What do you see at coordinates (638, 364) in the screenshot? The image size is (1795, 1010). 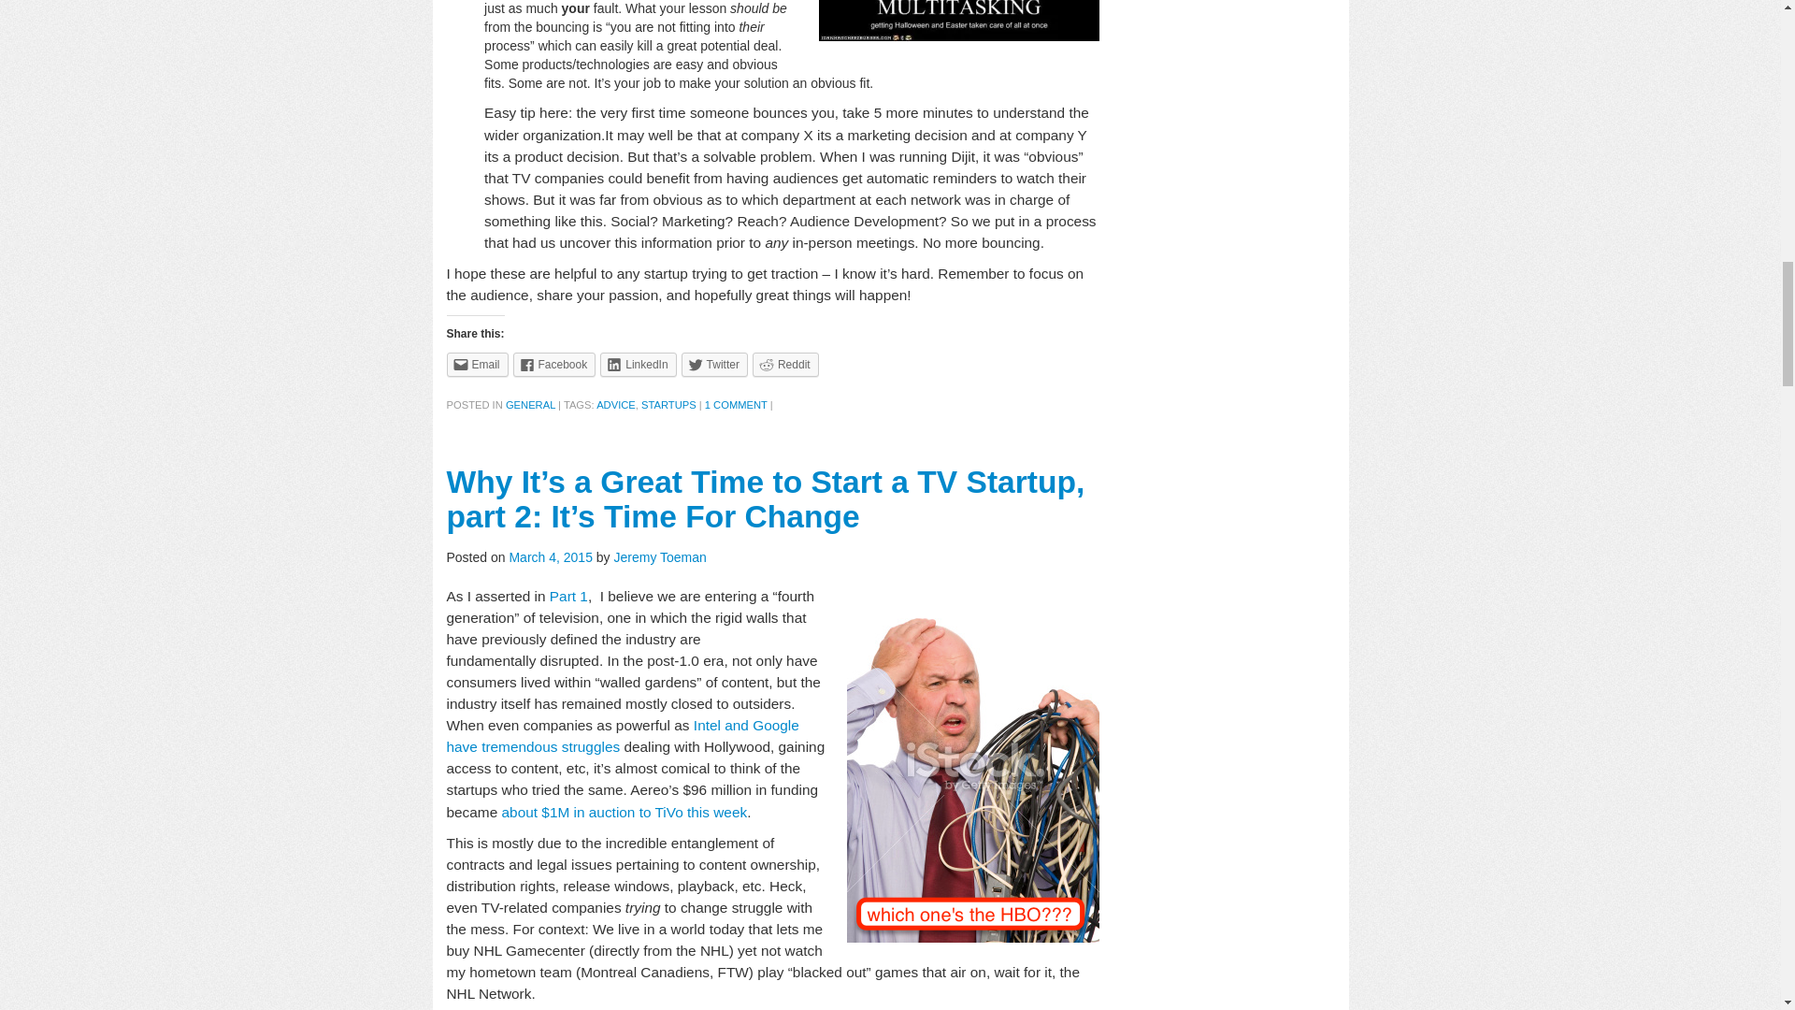 I see `Click to share on LinkedIn` at bounding box center [638, 364].